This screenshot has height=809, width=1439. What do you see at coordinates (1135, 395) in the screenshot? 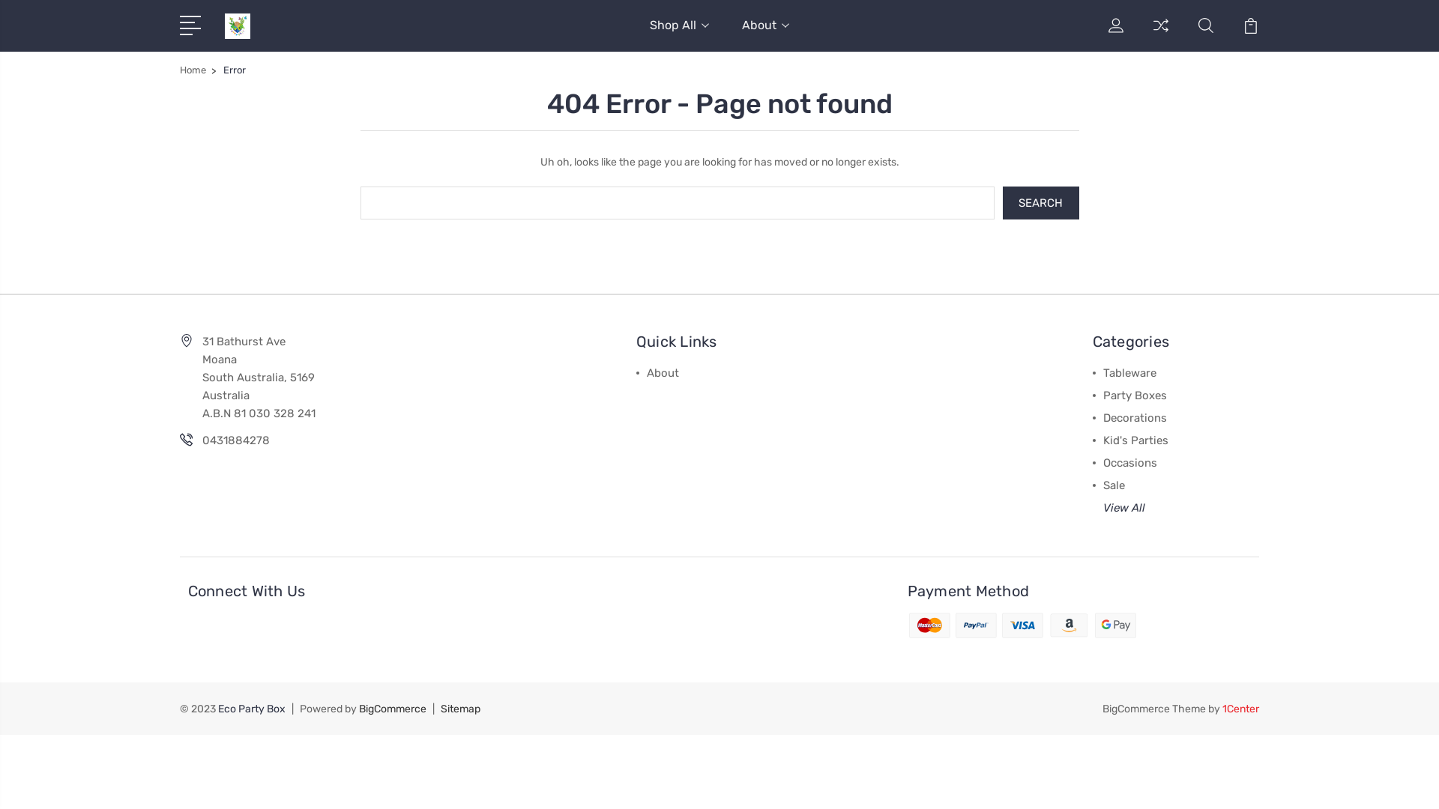
I see `Party Boxes` at bounding box center [1135, 395].